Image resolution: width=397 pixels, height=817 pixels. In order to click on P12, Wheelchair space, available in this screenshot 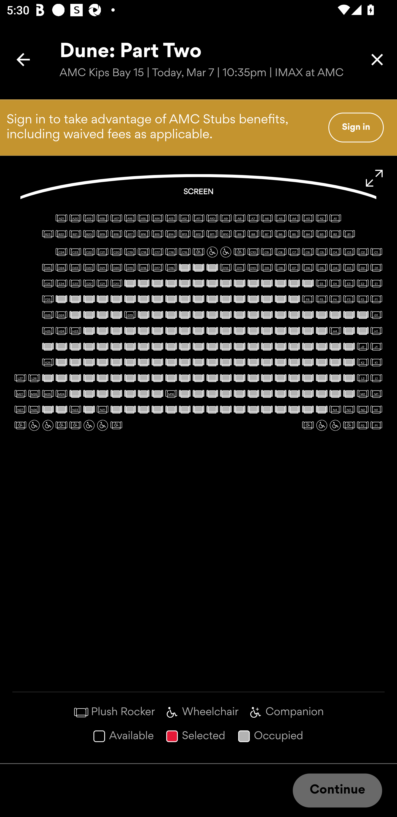, I will do `click(48, 425)`.